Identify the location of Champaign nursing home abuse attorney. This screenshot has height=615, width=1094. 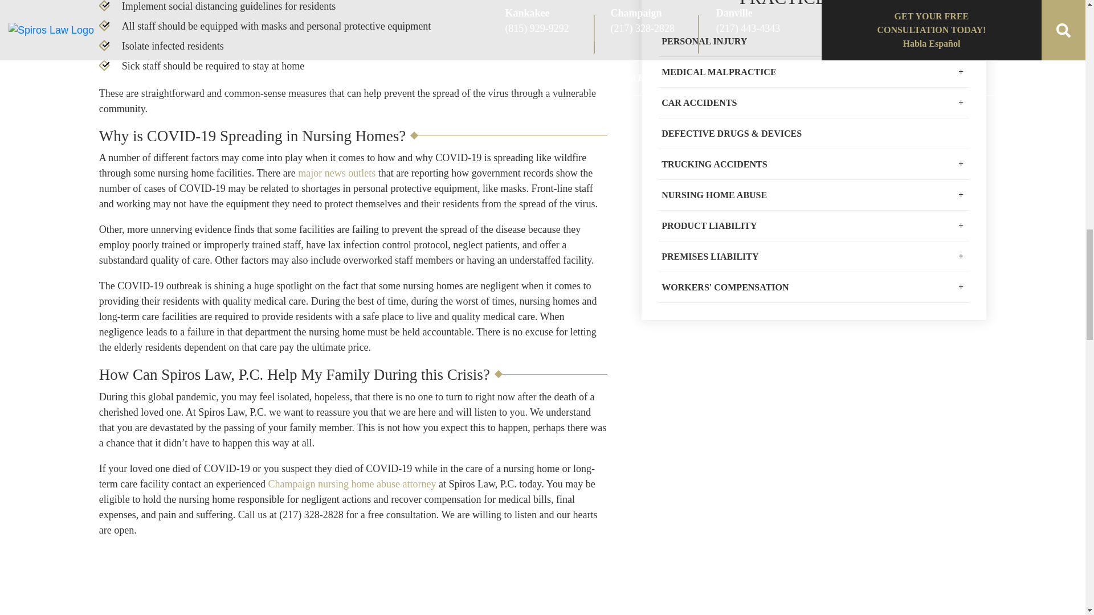
(352, 484).